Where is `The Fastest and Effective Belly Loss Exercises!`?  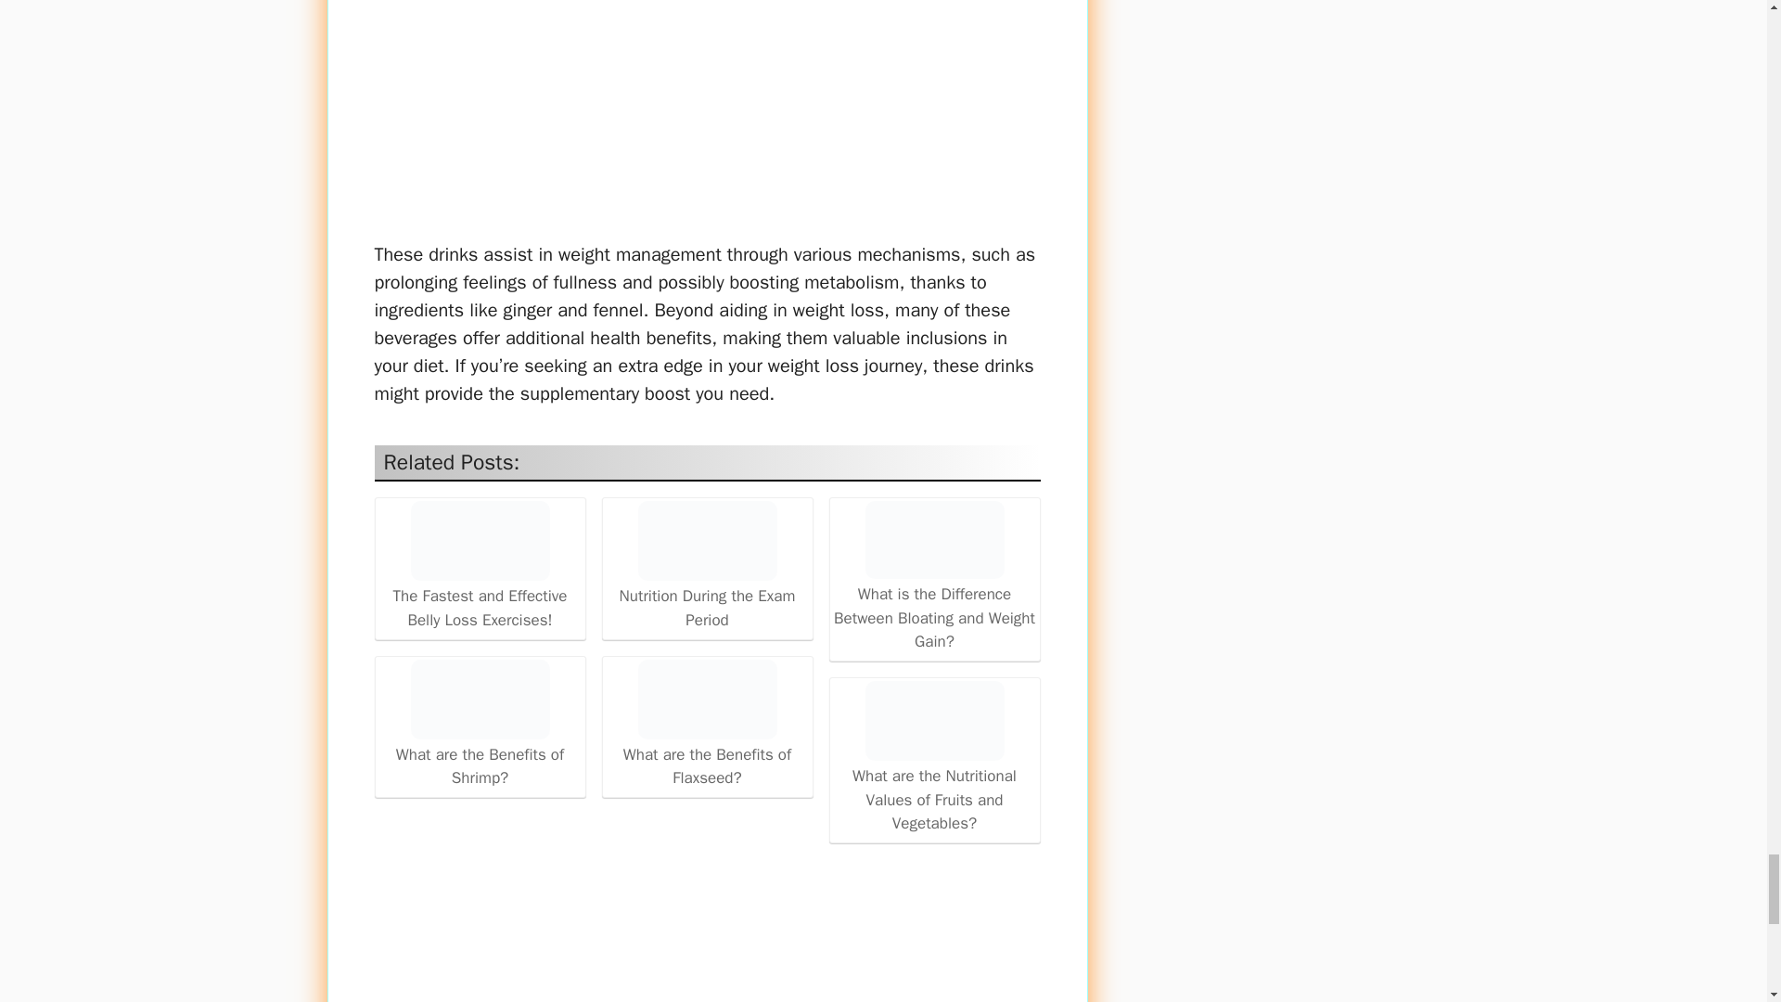 The Fastest and Effective Belly Loss Exercises! is located at coordinates (479, 541).